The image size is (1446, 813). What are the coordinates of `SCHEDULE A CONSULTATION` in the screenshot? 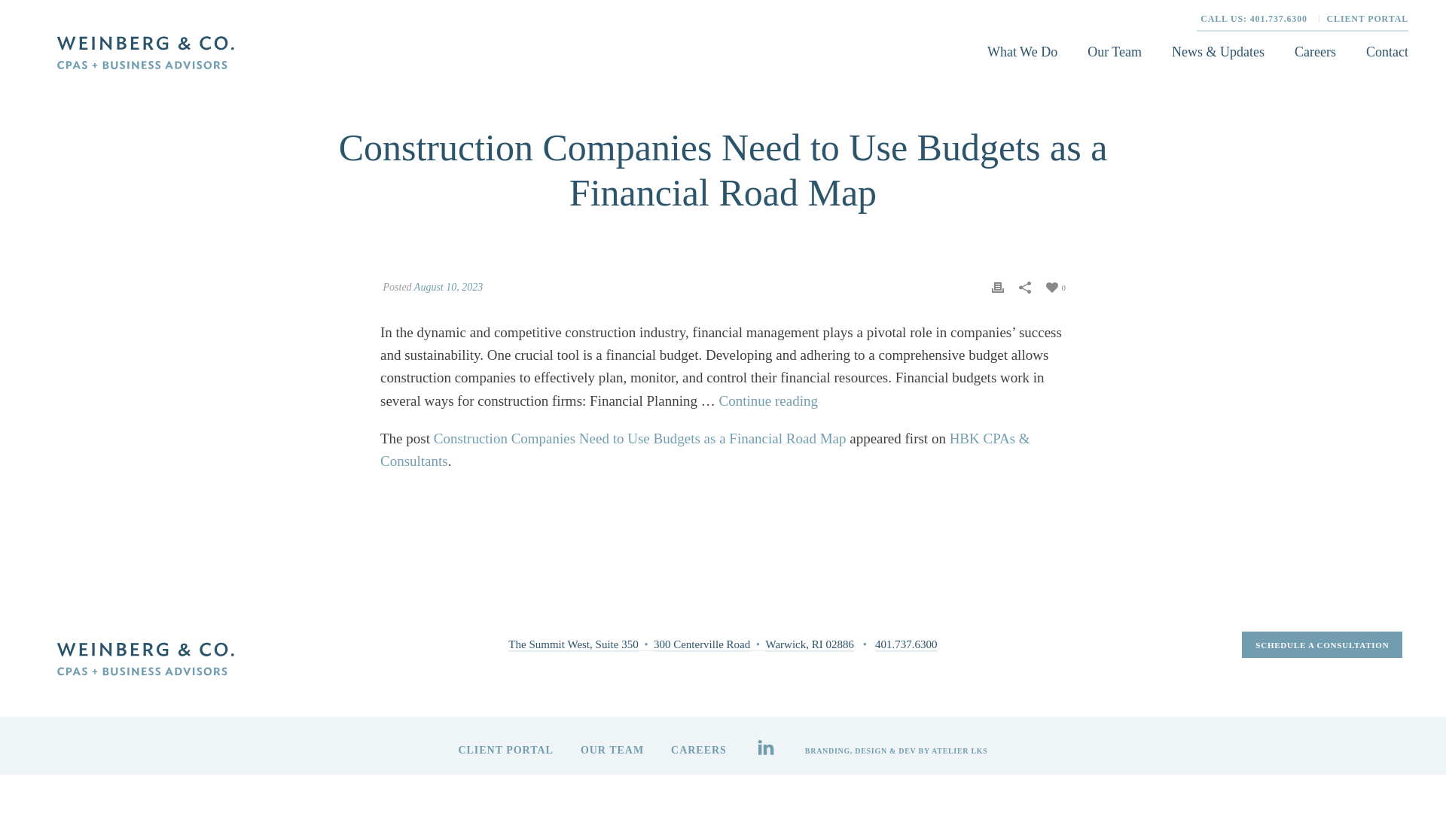 It's located at (1322, 644).